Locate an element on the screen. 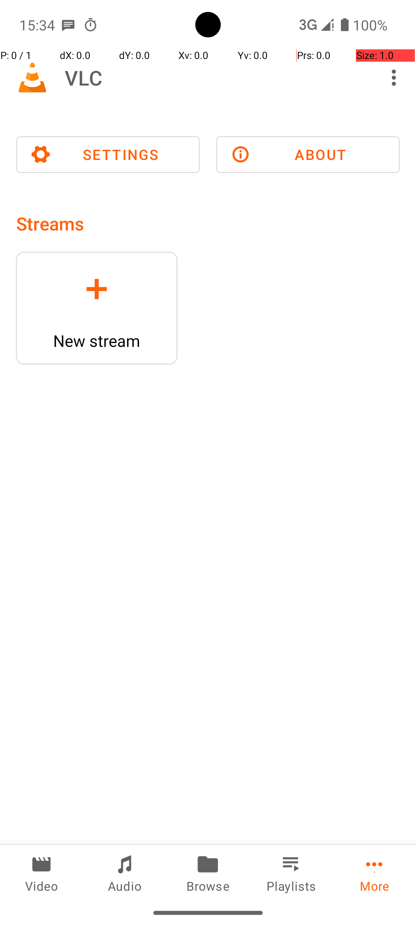  ABOUT is located at coordinates (308, 155).